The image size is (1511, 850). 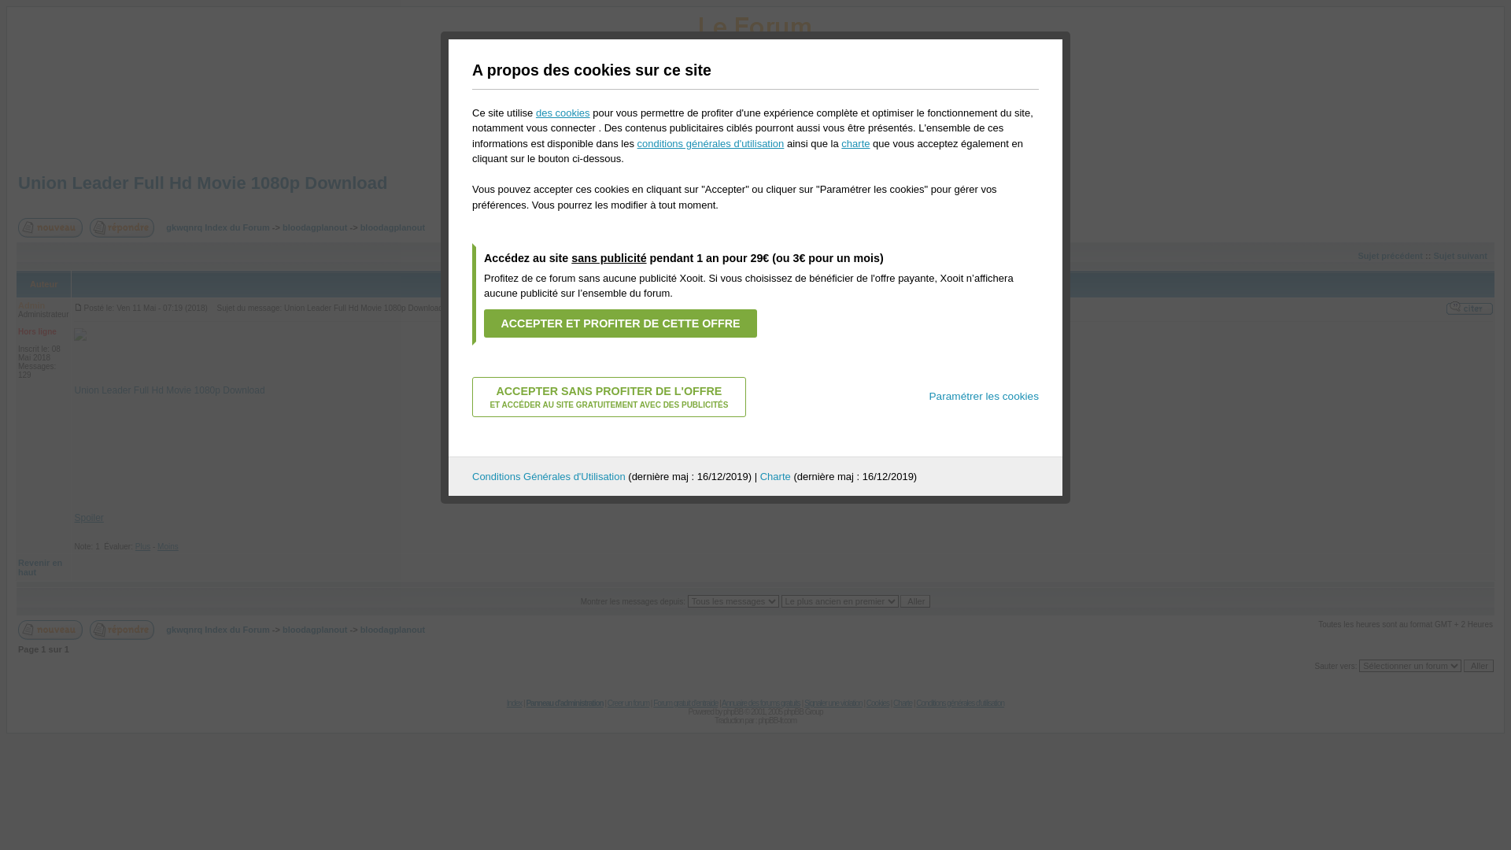 What do you see at coordinates (217, 630) in the screenshot?
I see `gkwqnrq Index du Forum` at bounding box center [217, 630].